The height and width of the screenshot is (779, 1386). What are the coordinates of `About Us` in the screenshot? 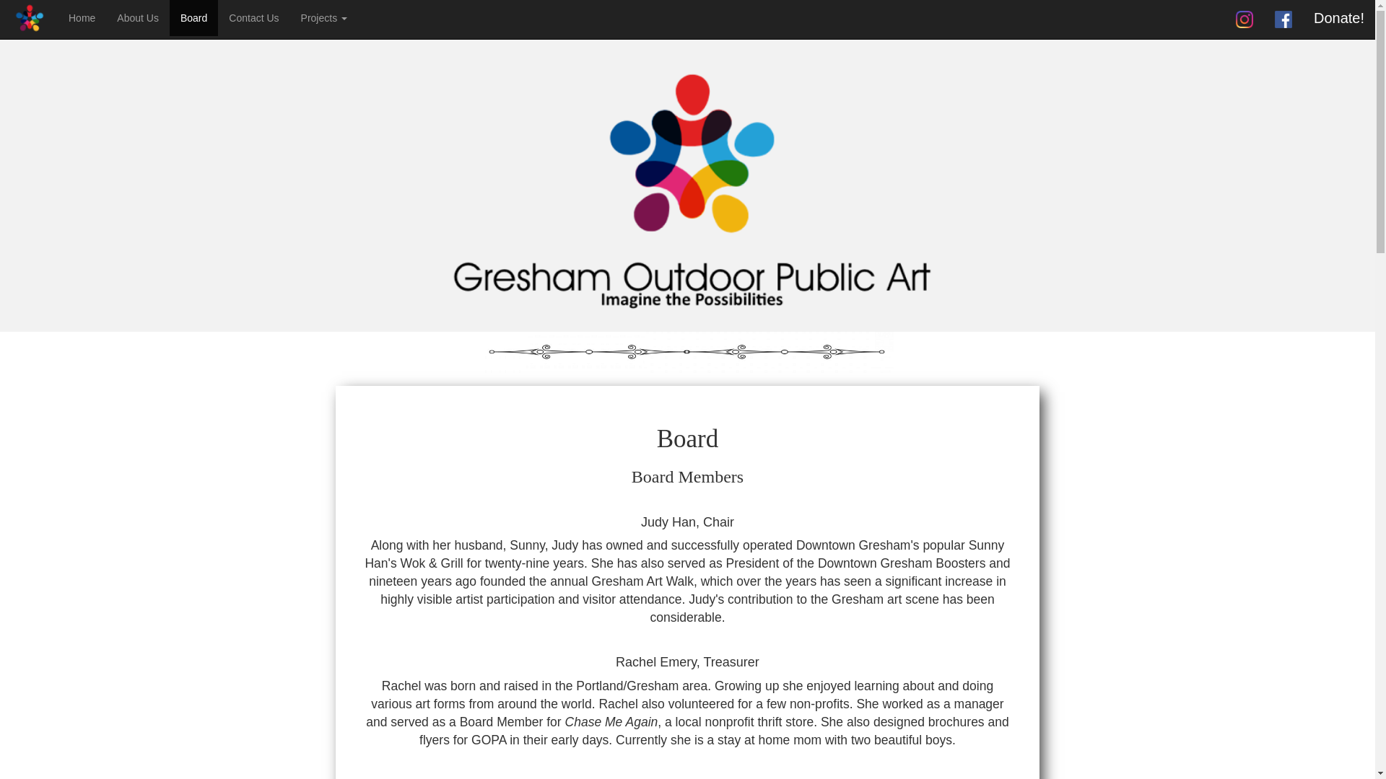 It's located at (137, 17).